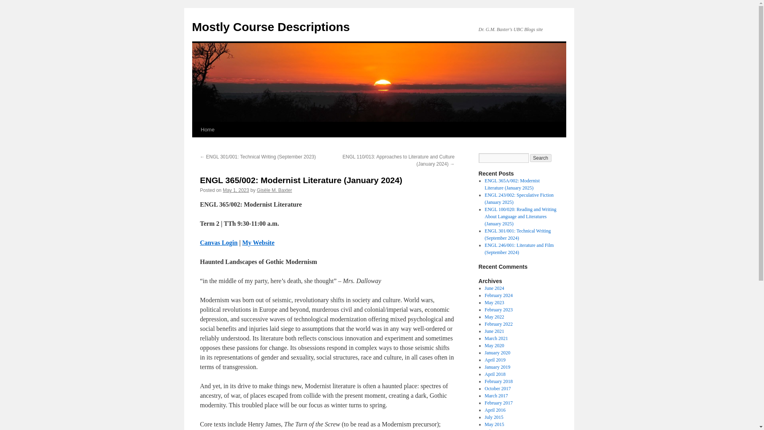 The image size is (764, 430). I want to click on 3:35 pm, so click(236, 190).